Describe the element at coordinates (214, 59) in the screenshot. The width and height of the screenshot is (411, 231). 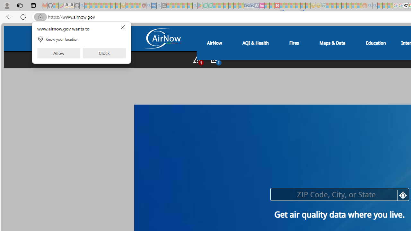
I see `AutomationID: nav-announcements-toggle` at that location.